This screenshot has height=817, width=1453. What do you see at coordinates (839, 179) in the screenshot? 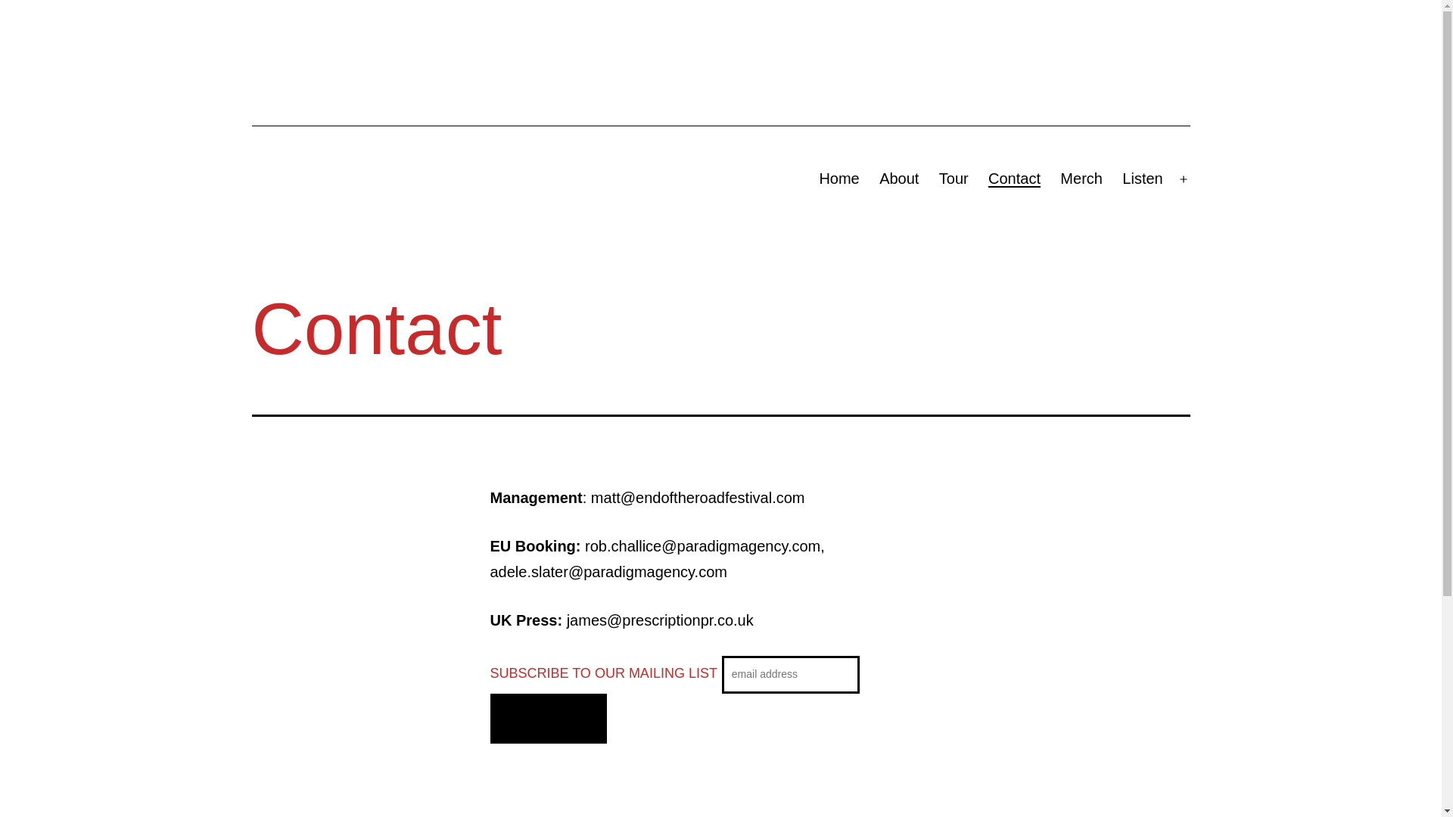
I see `Home` at bounding box center [839, 179].